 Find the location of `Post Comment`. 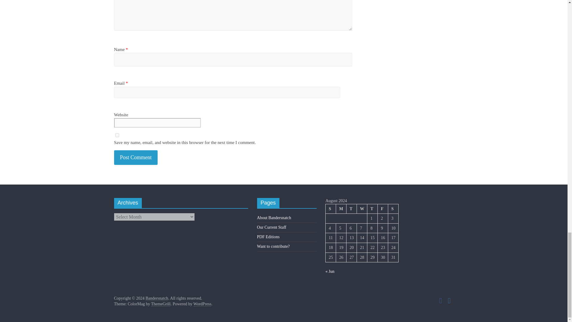

Post Comment is located at coordinates (136, 157).